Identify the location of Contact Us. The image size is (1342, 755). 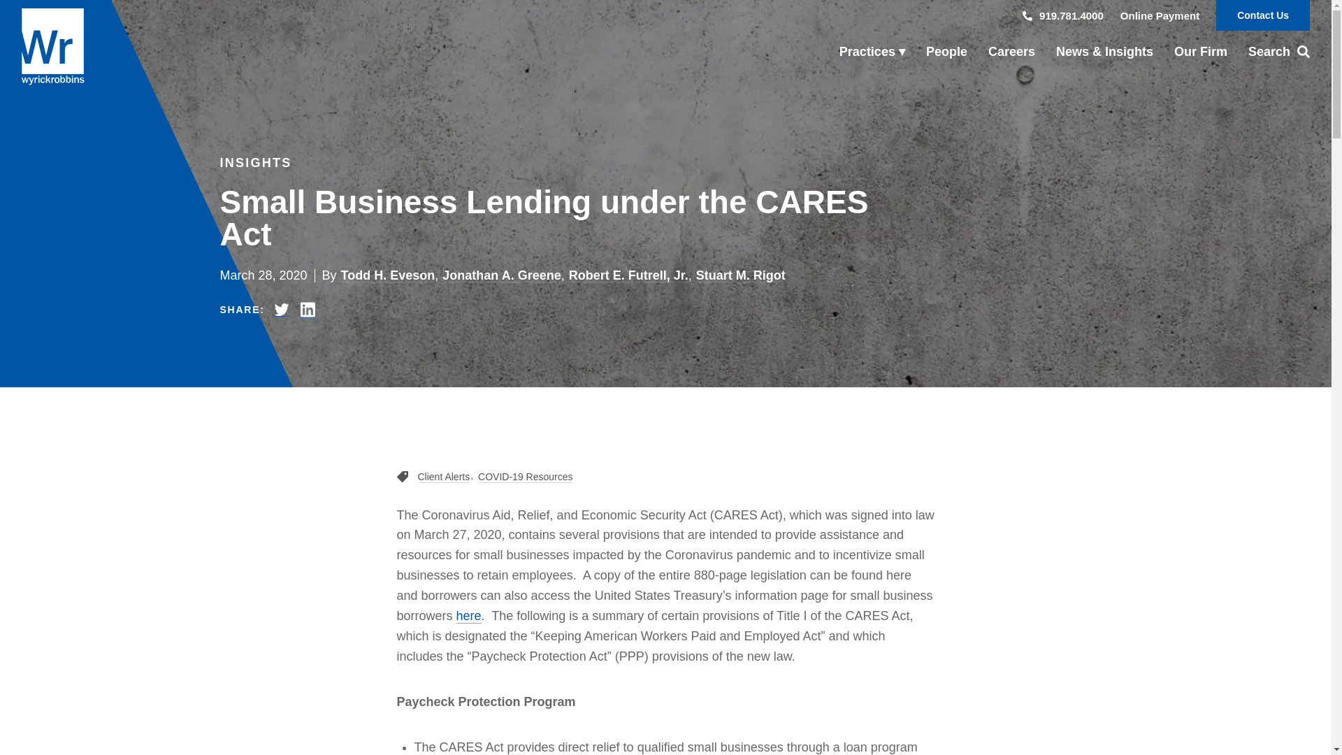
(1262, 15).